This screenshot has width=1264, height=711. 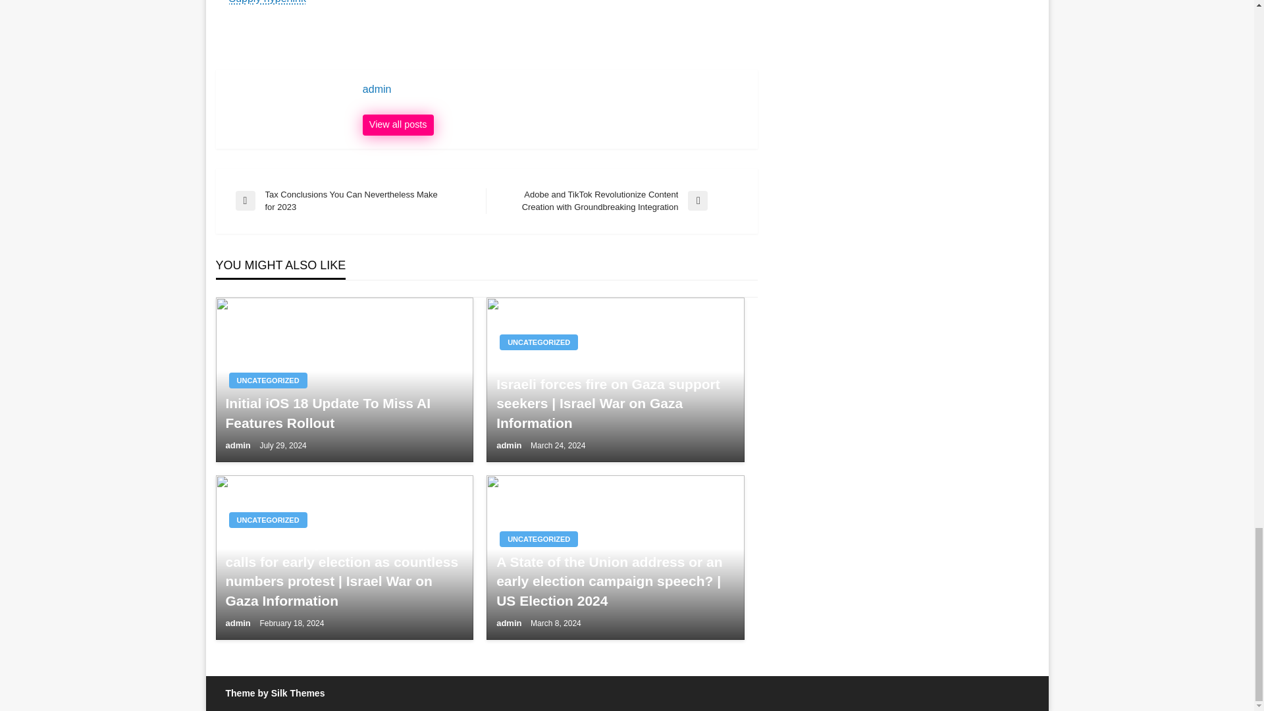 What do you see at coordinates (510, 623) in the screenshot?
I see `admin` at bounding box center [510, 623].